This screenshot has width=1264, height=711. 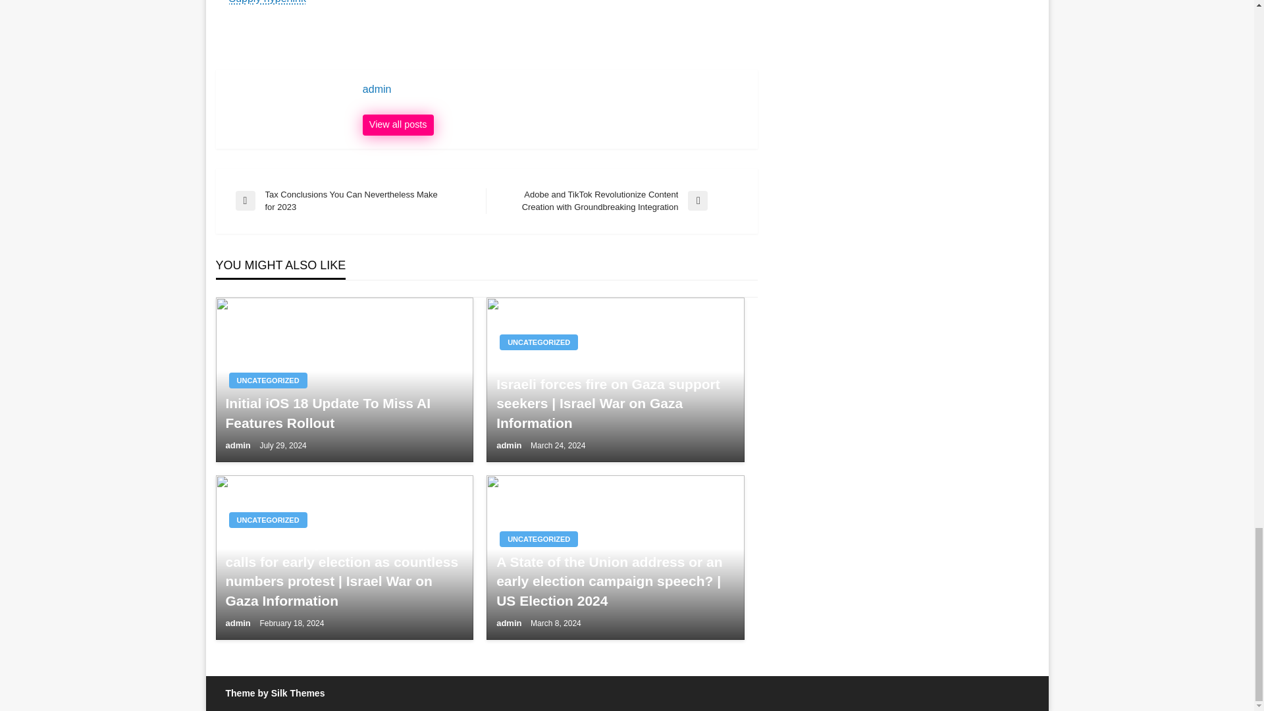 What do you see at coordinates (510, 623) in the screenshot?
I see `admin` at bounding box center [510, 623].